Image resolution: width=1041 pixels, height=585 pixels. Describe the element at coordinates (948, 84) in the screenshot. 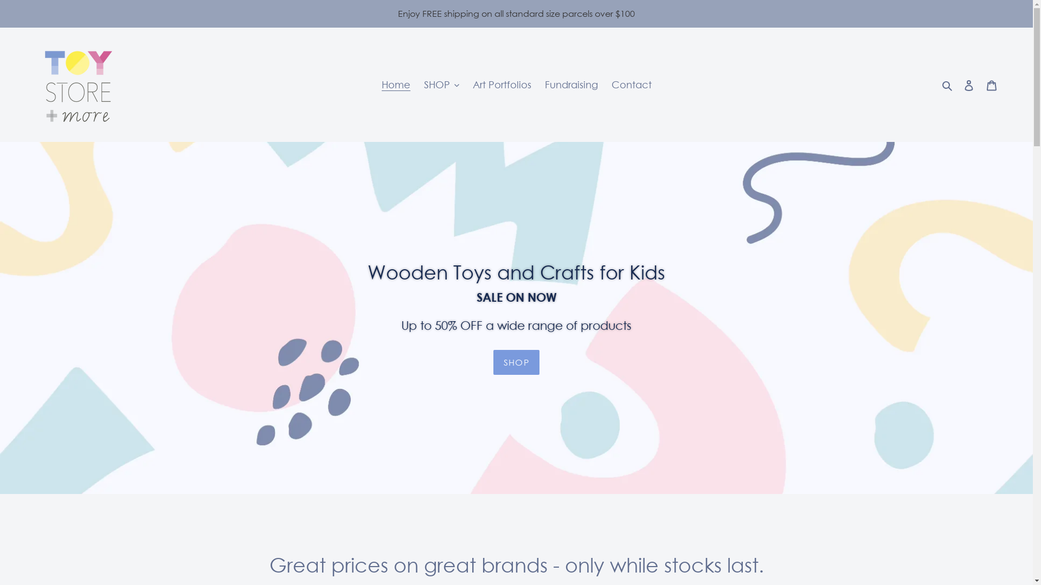

I see `Search` at that location.